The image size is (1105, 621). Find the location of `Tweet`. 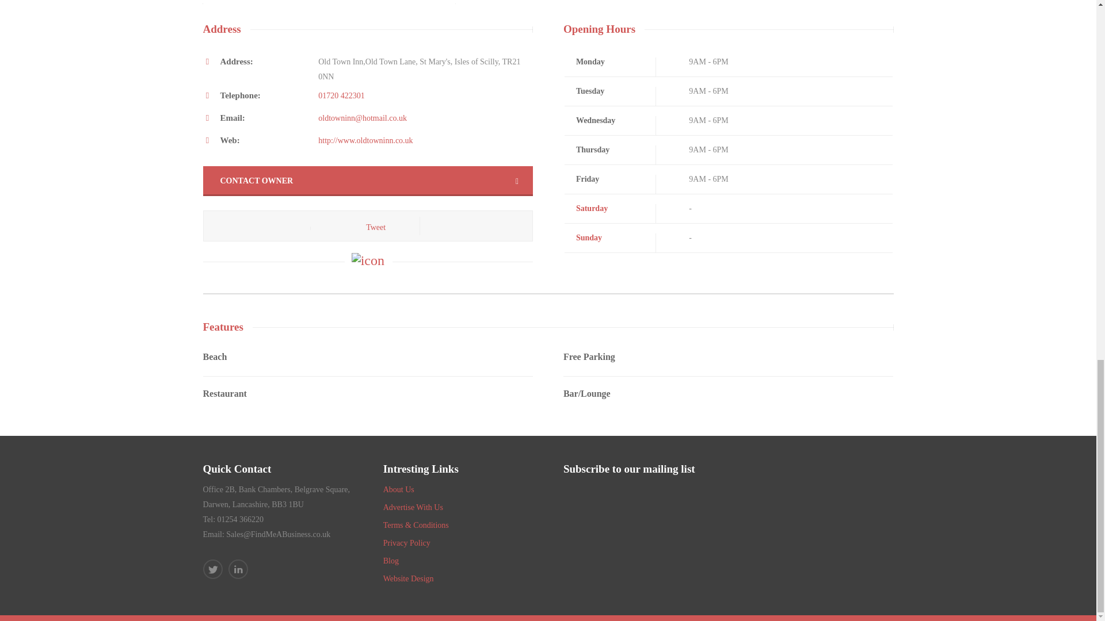

Tweet is located at coordinates (375, 227).